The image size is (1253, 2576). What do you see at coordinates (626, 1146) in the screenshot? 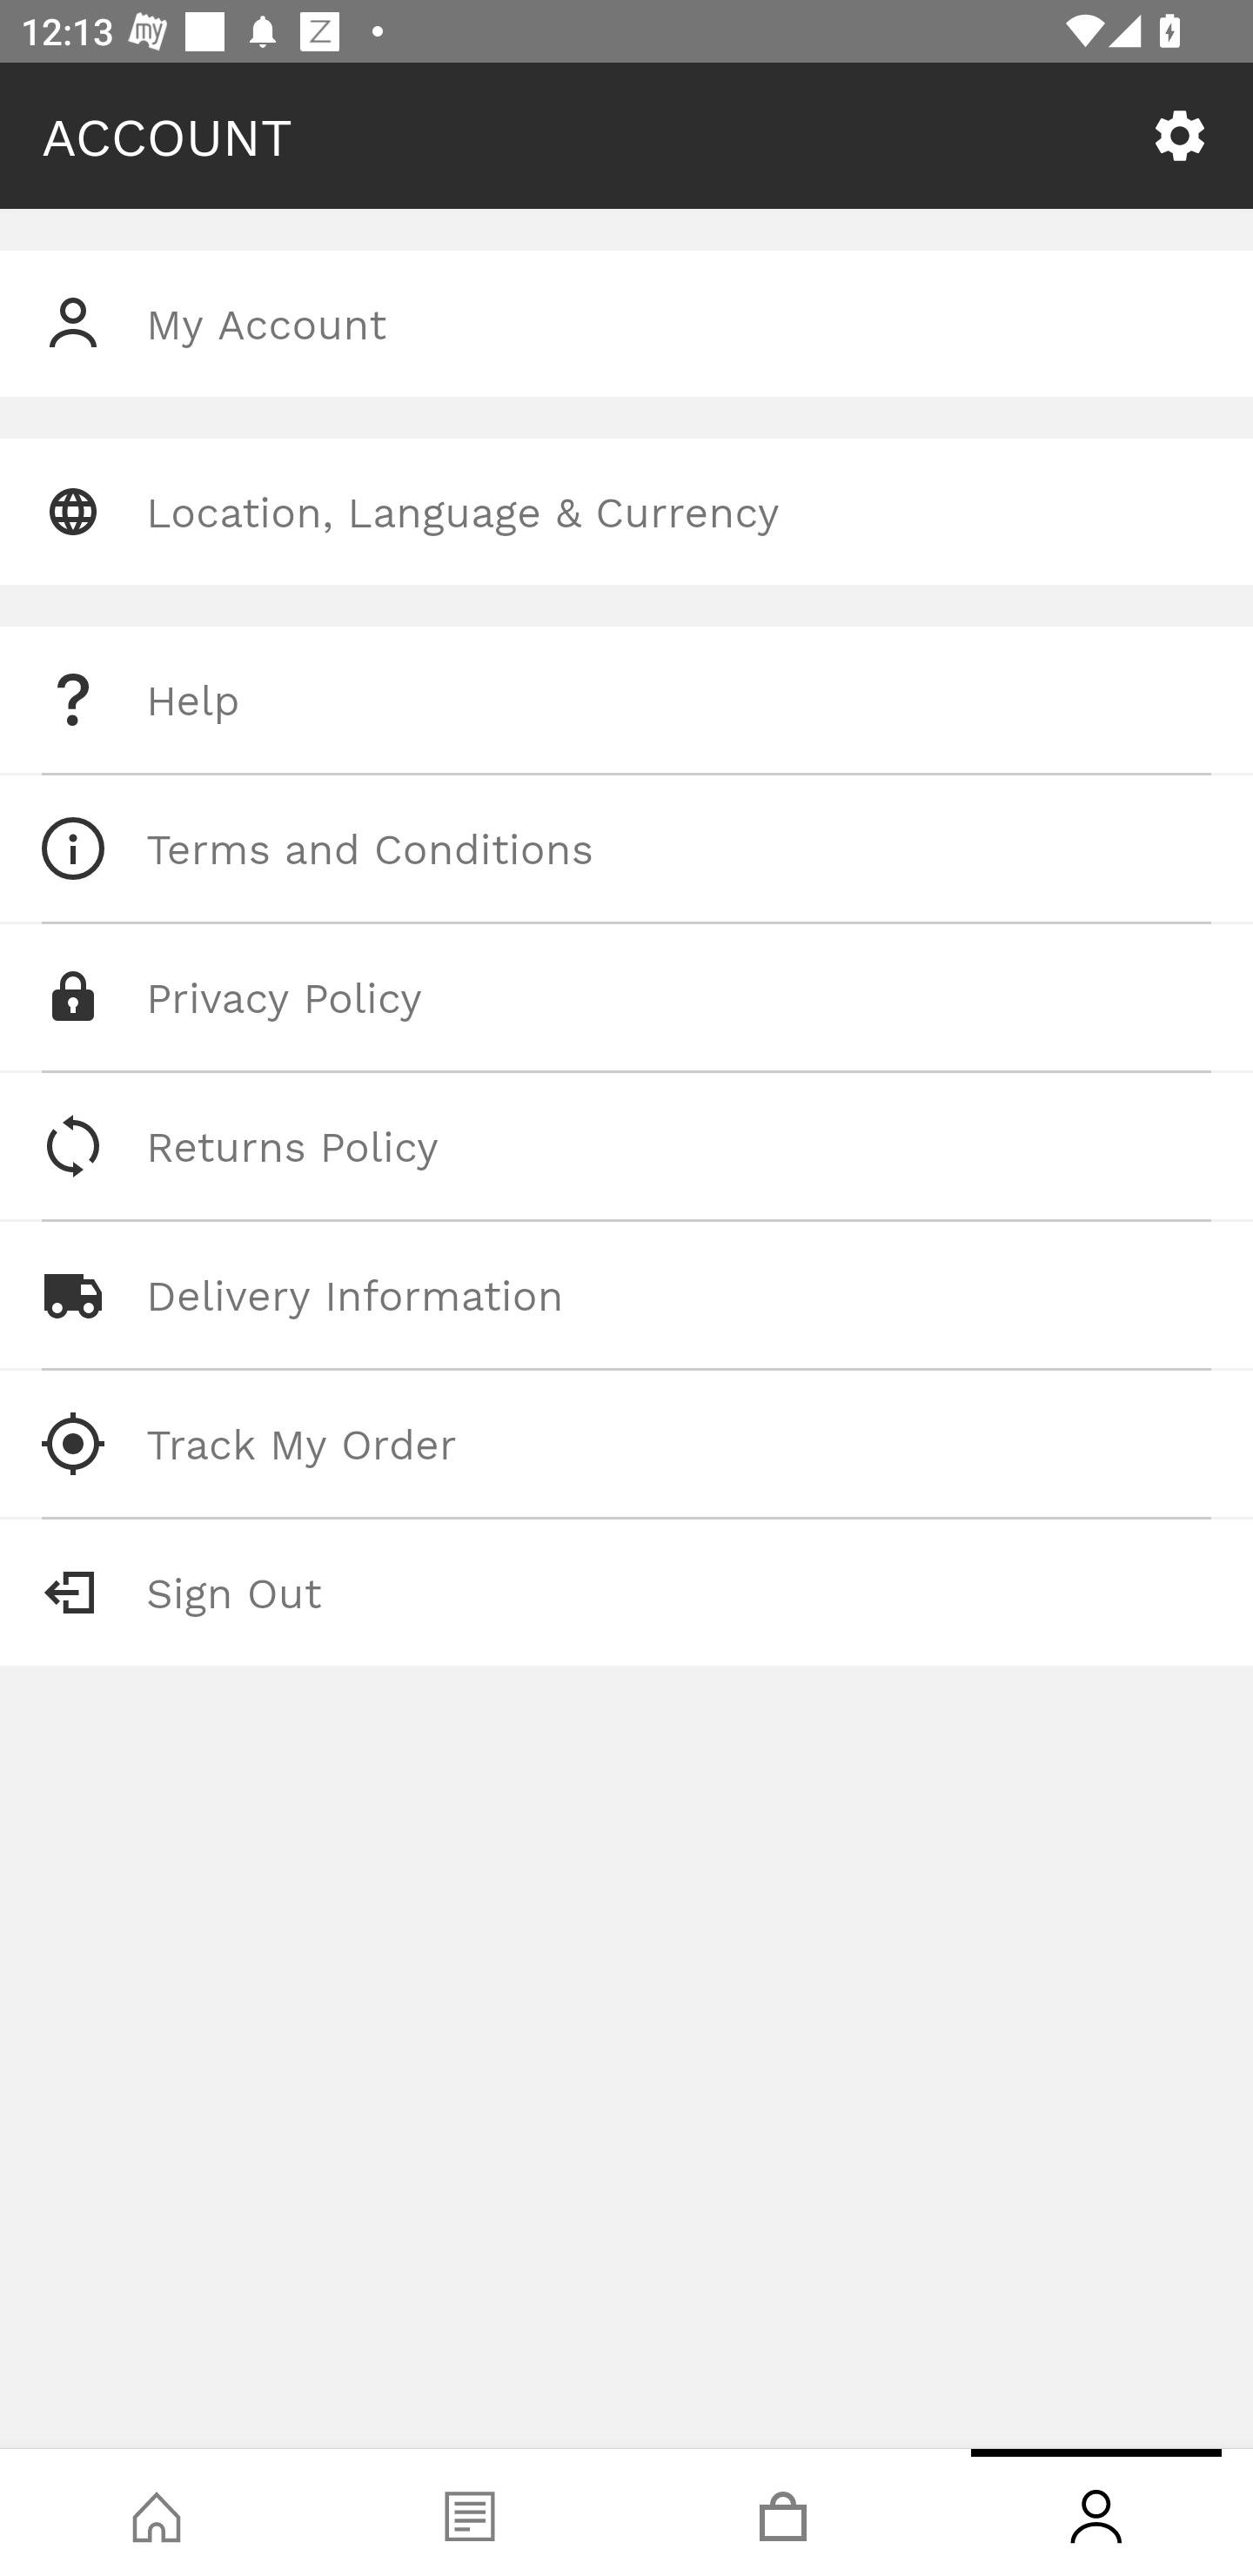
I see `Returns Policy` at bounding box center [626, 1146].